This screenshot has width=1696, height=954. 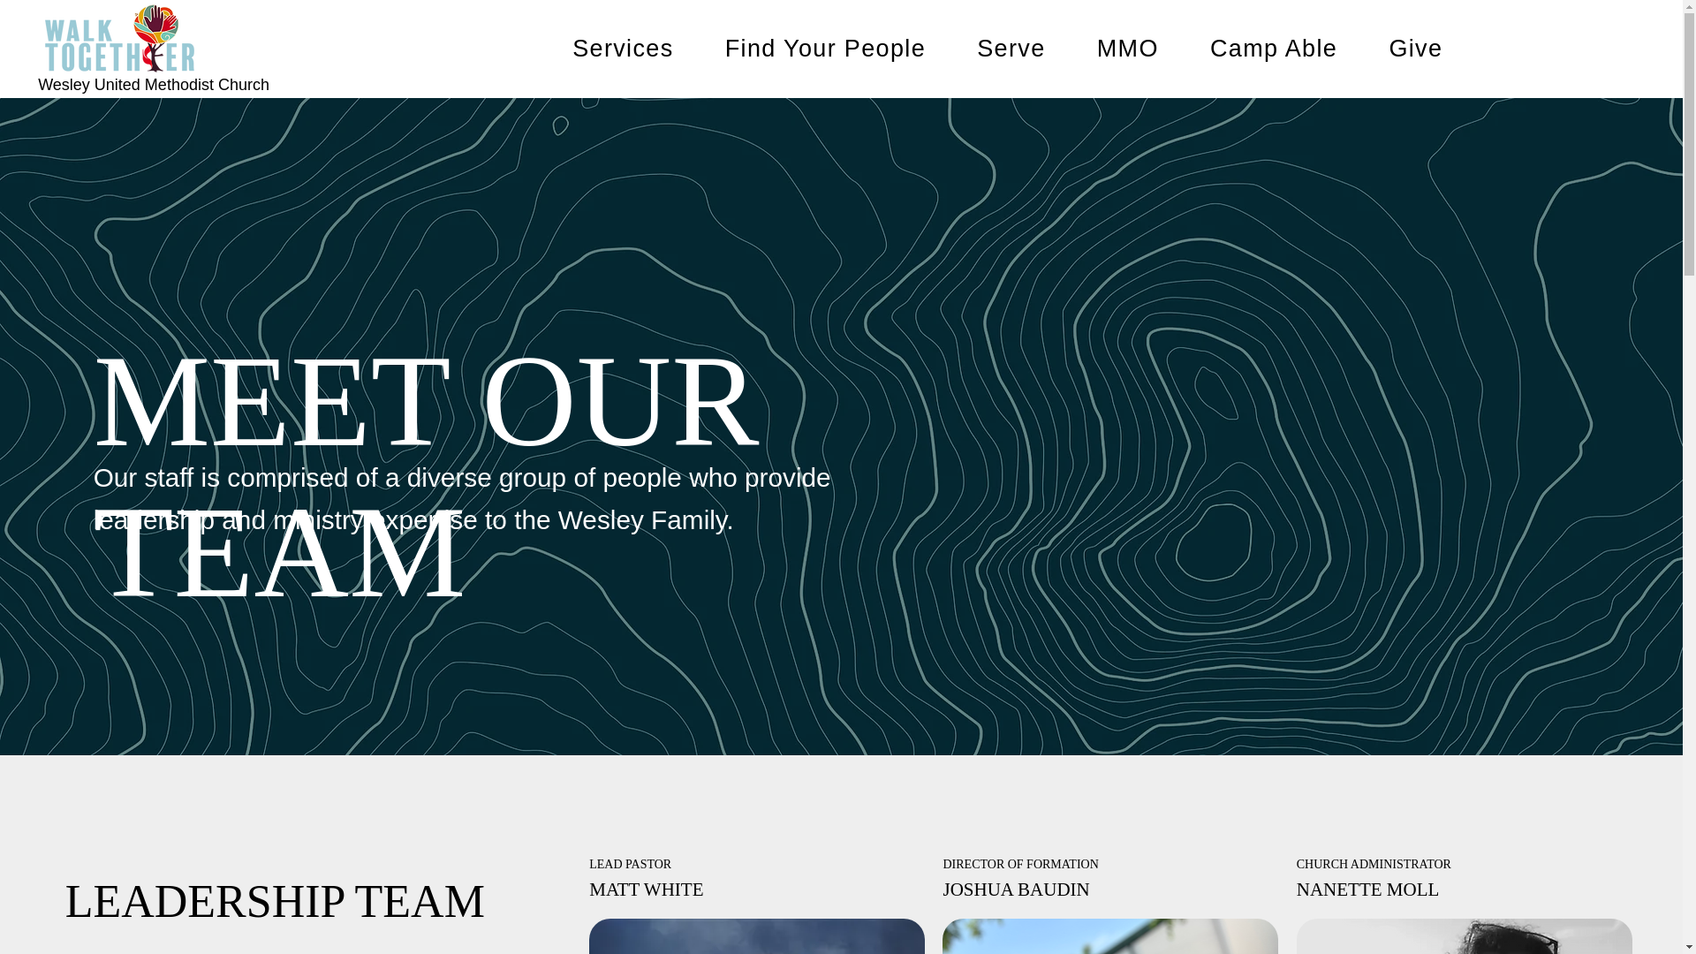 I want to click on MMO, so click(x=1127, y=48).